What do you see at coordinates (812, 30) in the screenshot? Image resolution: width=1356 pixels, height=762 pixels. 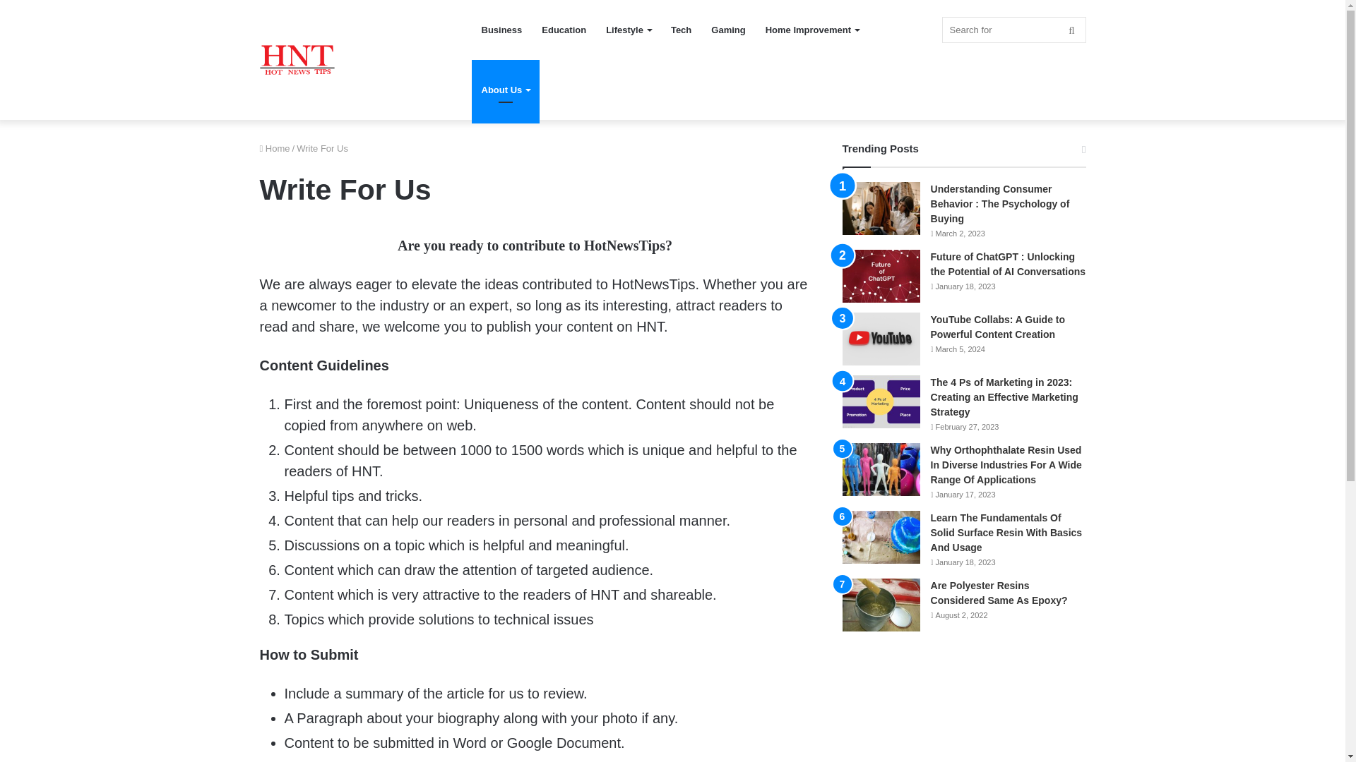 I see `Home Improvement` at bounding box center [812, 30].